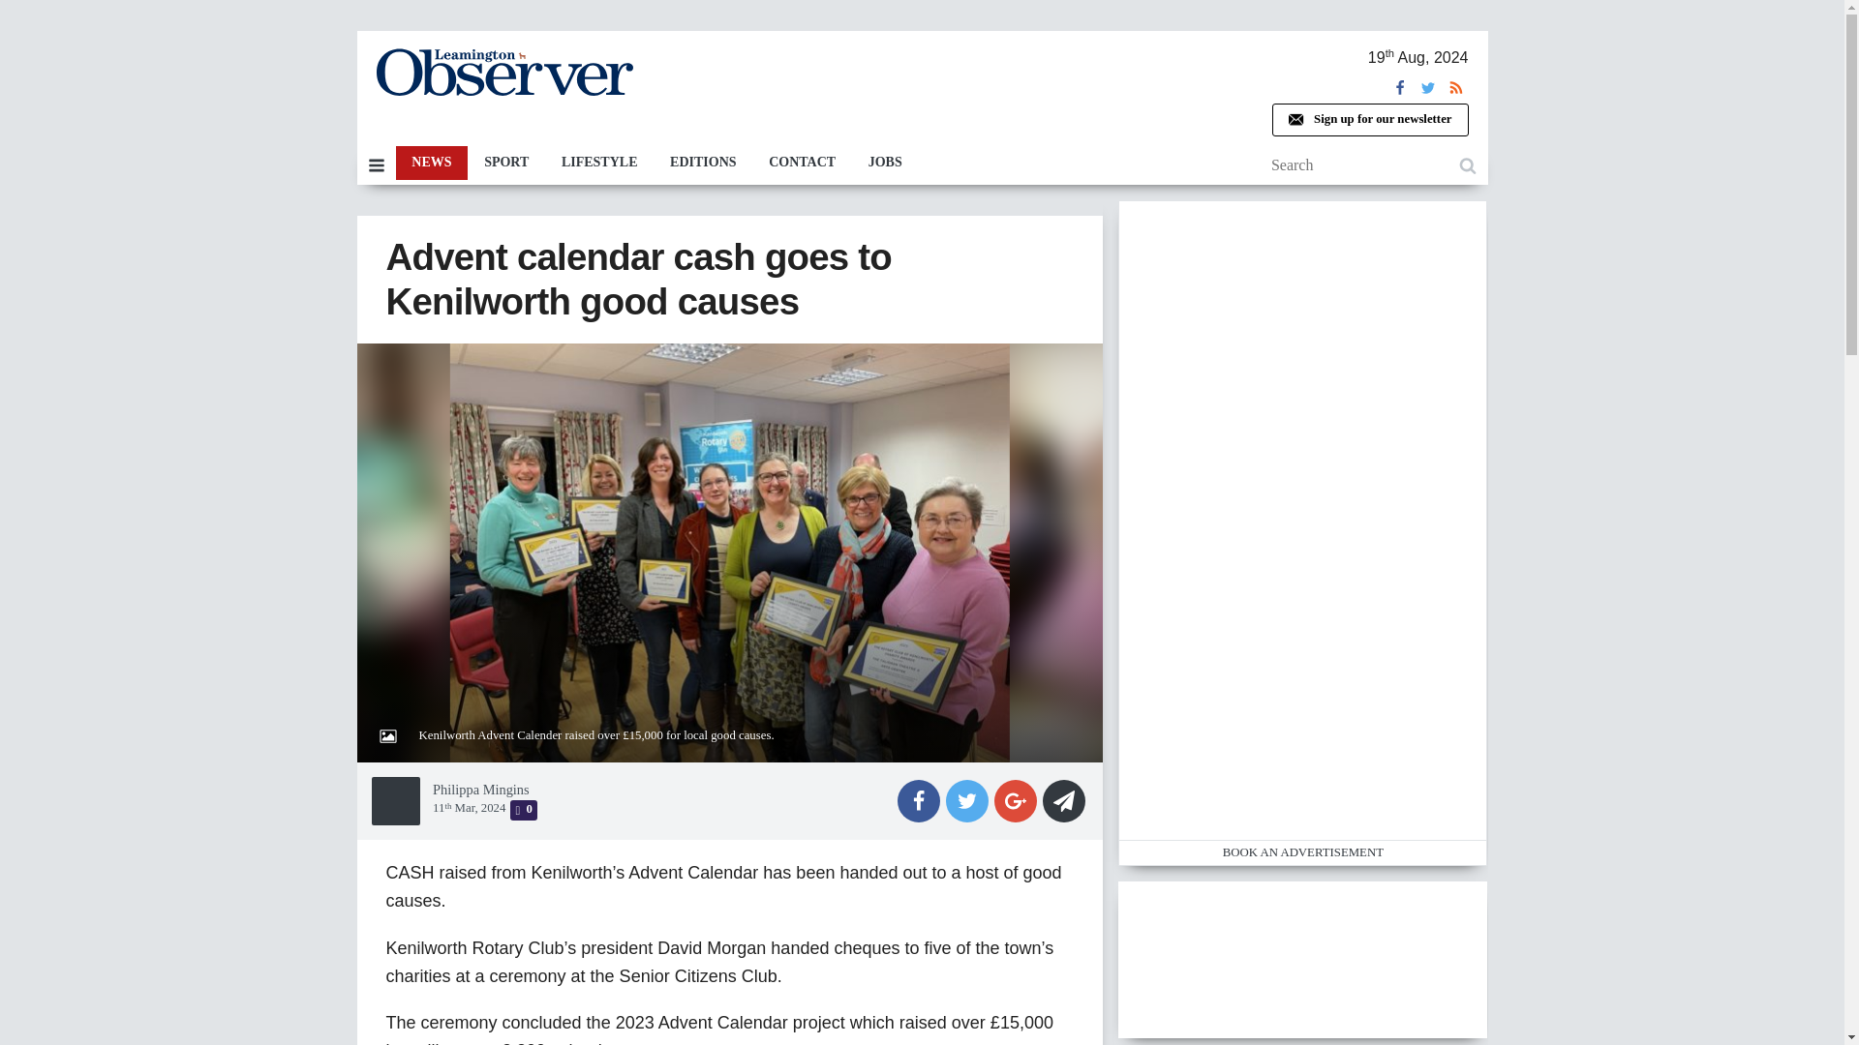 This screenshot has width=1859, height=1045. What do you see at coordinates (505, 163) in the screenshot?
I see `SPORT` at bounding box center [505, 163].